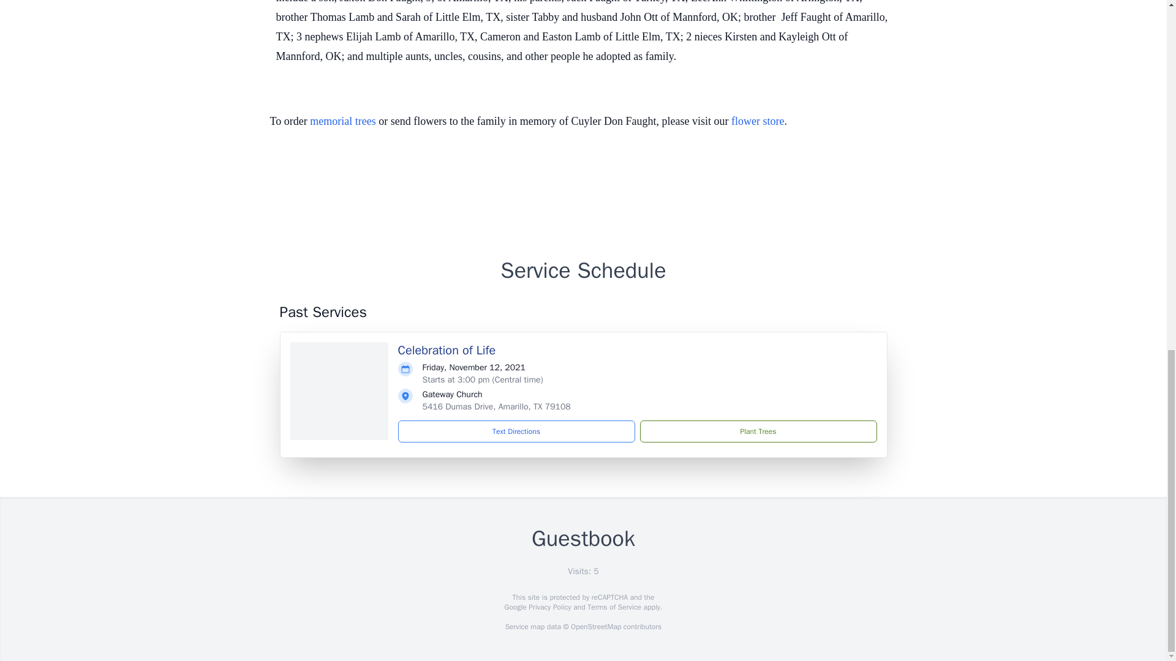 The height and width of the screenshot is (661, 1176). I want to click on Privacy Policy, so click(549, 607).